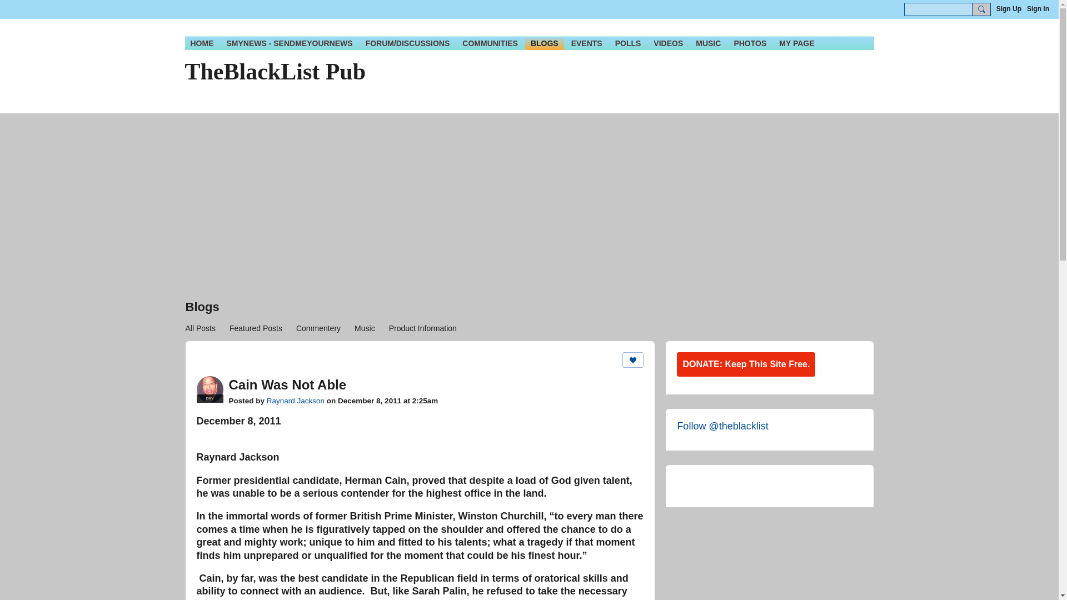  I want to click on HOME, so click(201, 43).